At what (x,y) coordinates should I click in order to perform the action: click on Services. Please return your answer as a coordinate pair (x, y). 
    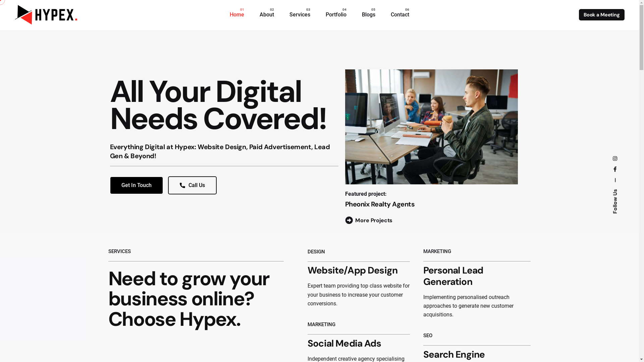
    Looking at the image, I should click on (300, 15).